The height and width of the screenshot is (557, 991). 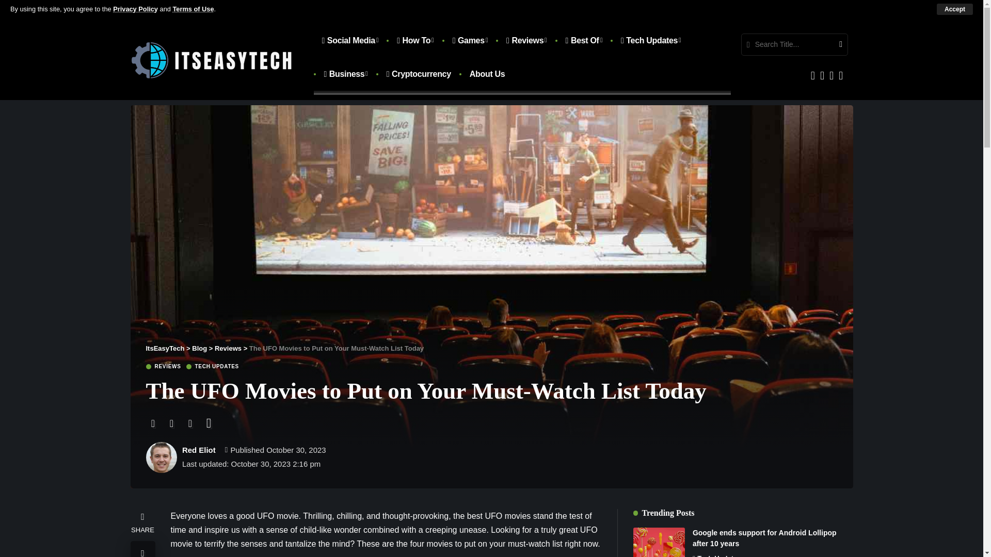 What do you see at coordinates (350, 40) in the screenshot?
I see `Social Media` at bounding box center [350, 40].